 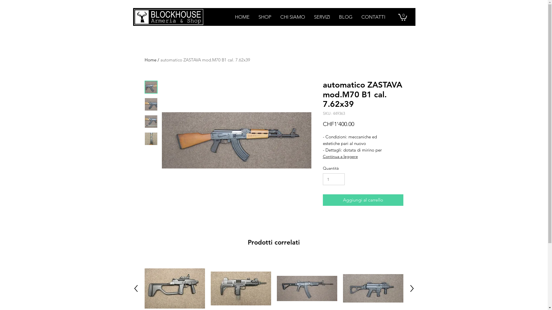 What do you see at coordinates (292, 17) in the screenshot?
I see `CHI SIAMO` at bounding box center [292, 17].